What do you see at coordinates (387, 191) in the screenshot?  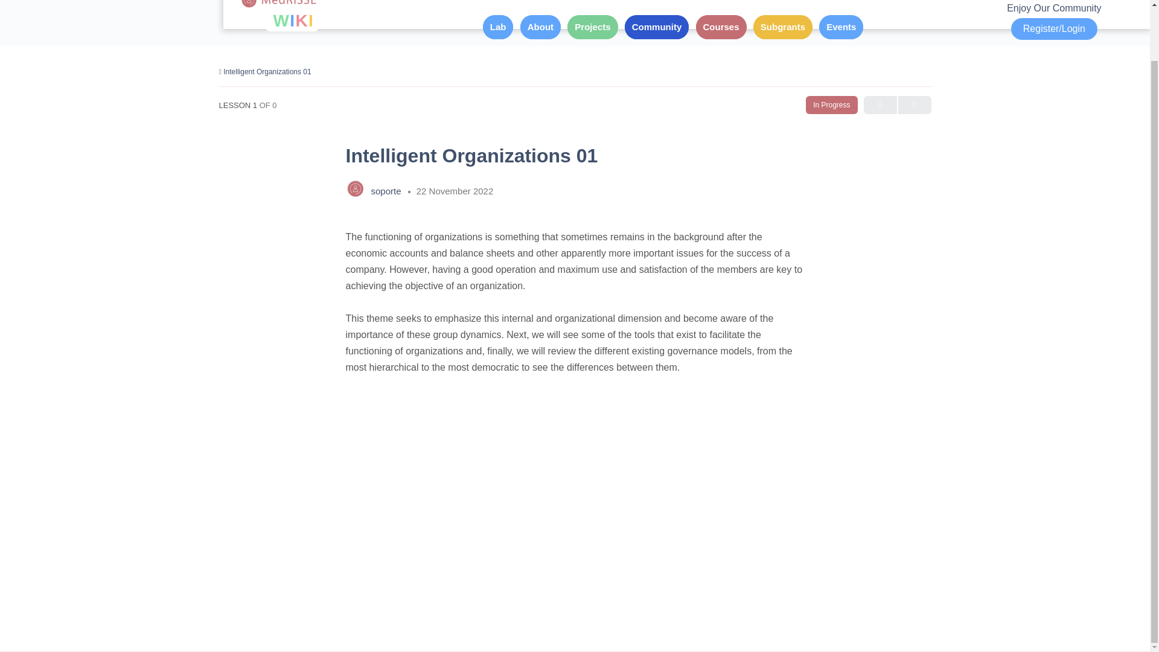 I see `soporte` at bounding box center [387, 191].